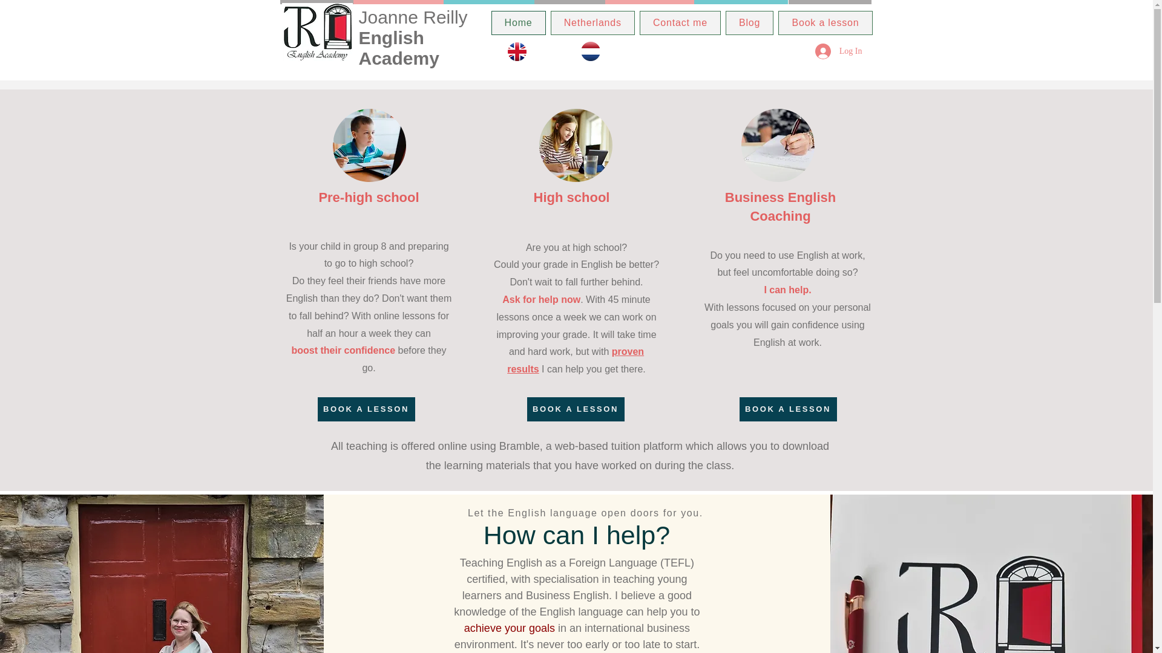 The height and width of the screenshot is (653, 1162). I want to click on Joanne Reilly , so click(415, 17).